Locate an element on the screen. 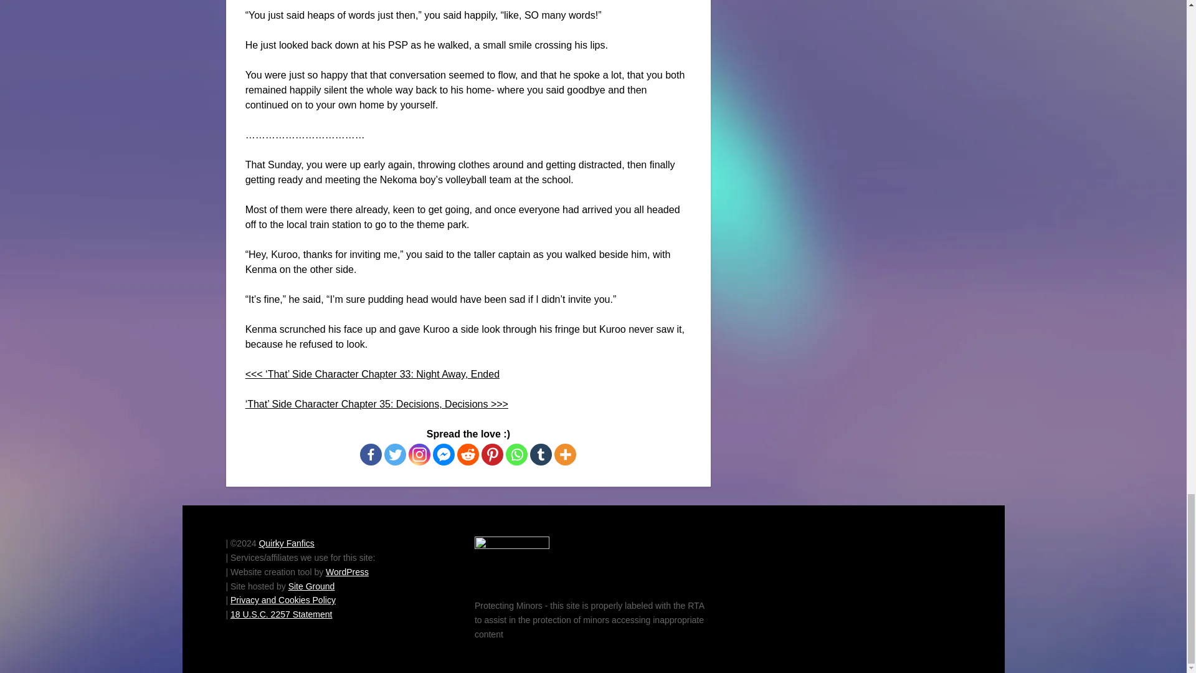 Image resolution: width=1196 pixels, height=673 pixels. Reddit is located at coordinates (468, 454).